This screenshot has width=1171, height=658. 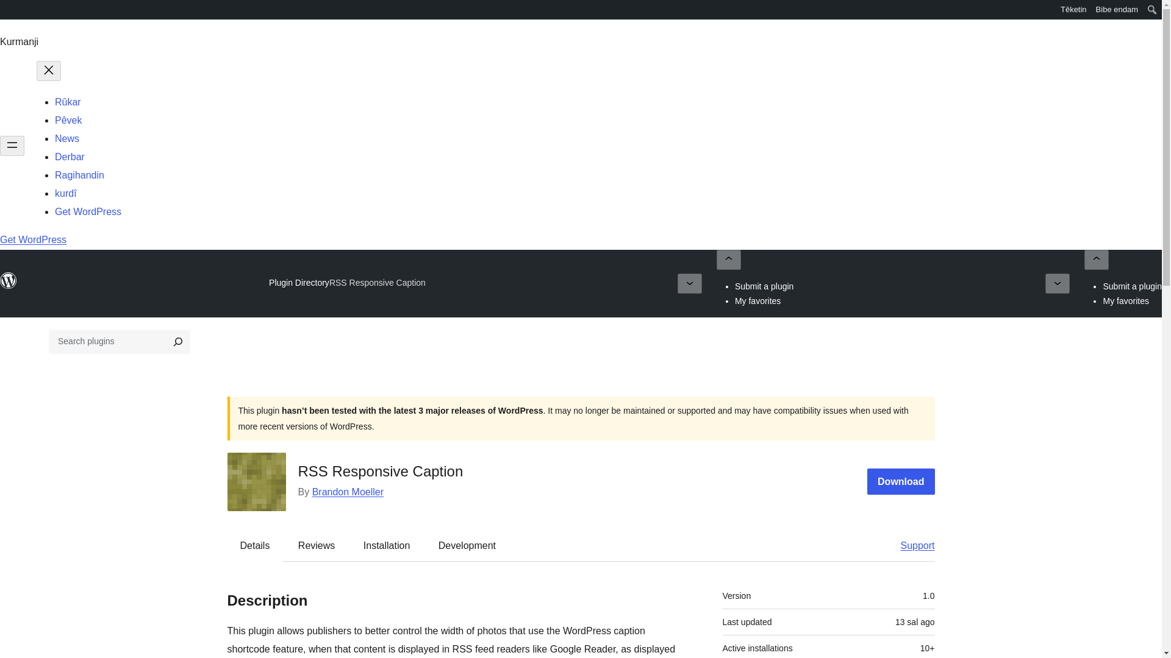 What do you see at coordinates (764, 286) in the screenshot?
I see `Submit a plugin` at bounding box center [764, 286].